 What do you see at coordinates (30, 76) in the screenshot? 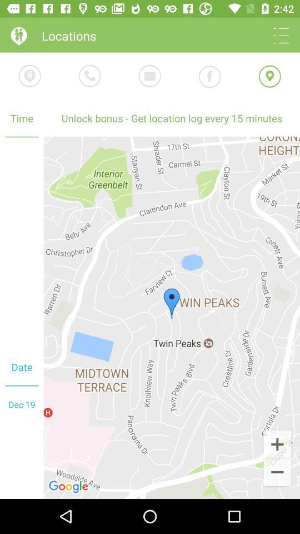
I see `select the icon beside the call icon` at bounding box center [30, 76].